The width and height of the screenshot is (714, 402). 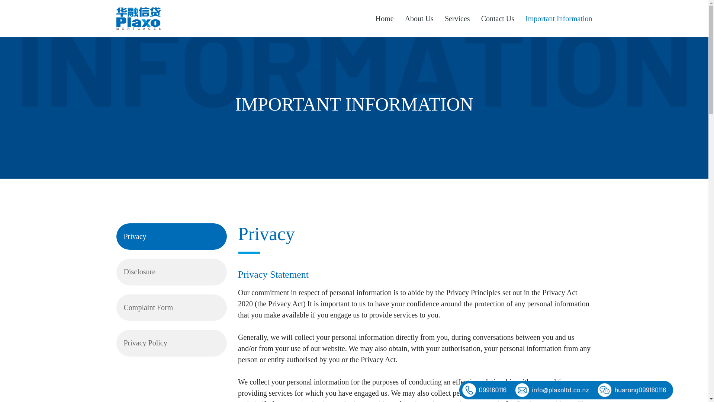 What do you see at coordinates (498, 19) in the screenshot?
I see `Contact Us` at bounding box center [498, 19].